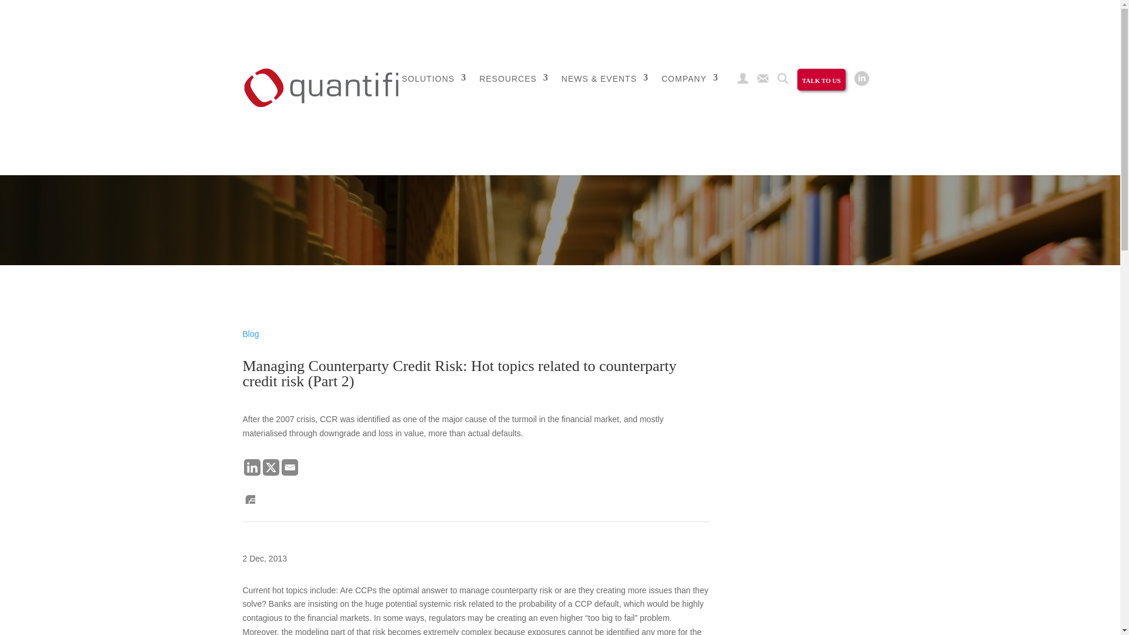 This screenshot has width=1129, height=635. I want to click on Quantifi logo, so click(321, 87).